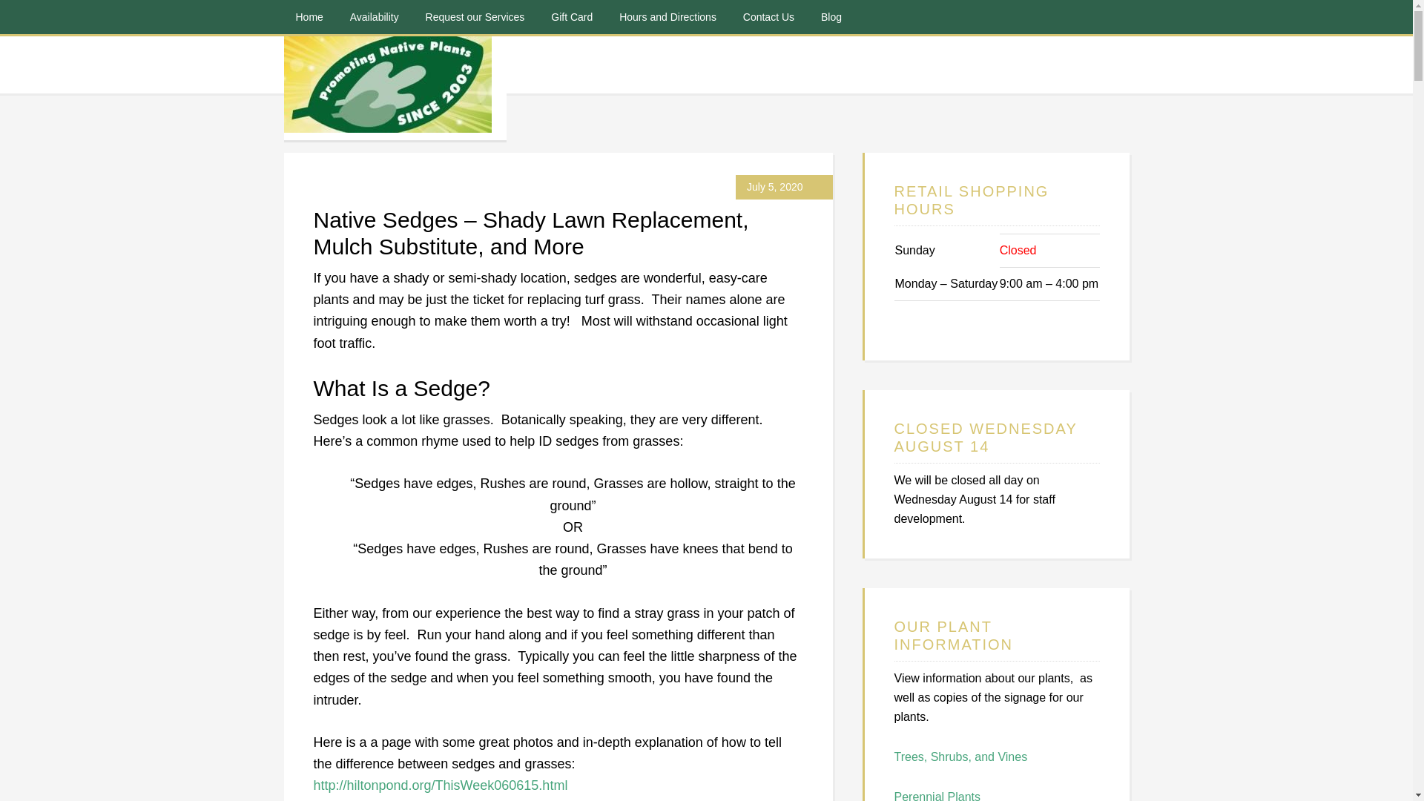 Image resolution: width=1424 pixels, height=801 pixels. I want to click on Home, so click(309, 17).